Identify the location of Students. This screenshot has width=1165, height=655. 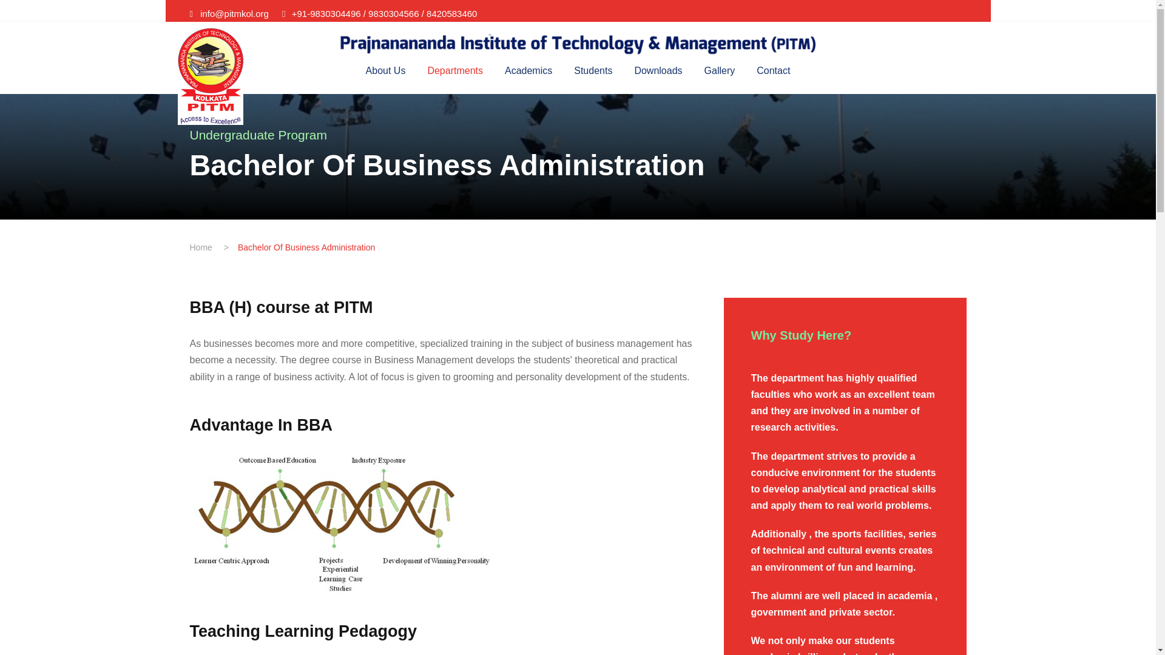
(593, 78).